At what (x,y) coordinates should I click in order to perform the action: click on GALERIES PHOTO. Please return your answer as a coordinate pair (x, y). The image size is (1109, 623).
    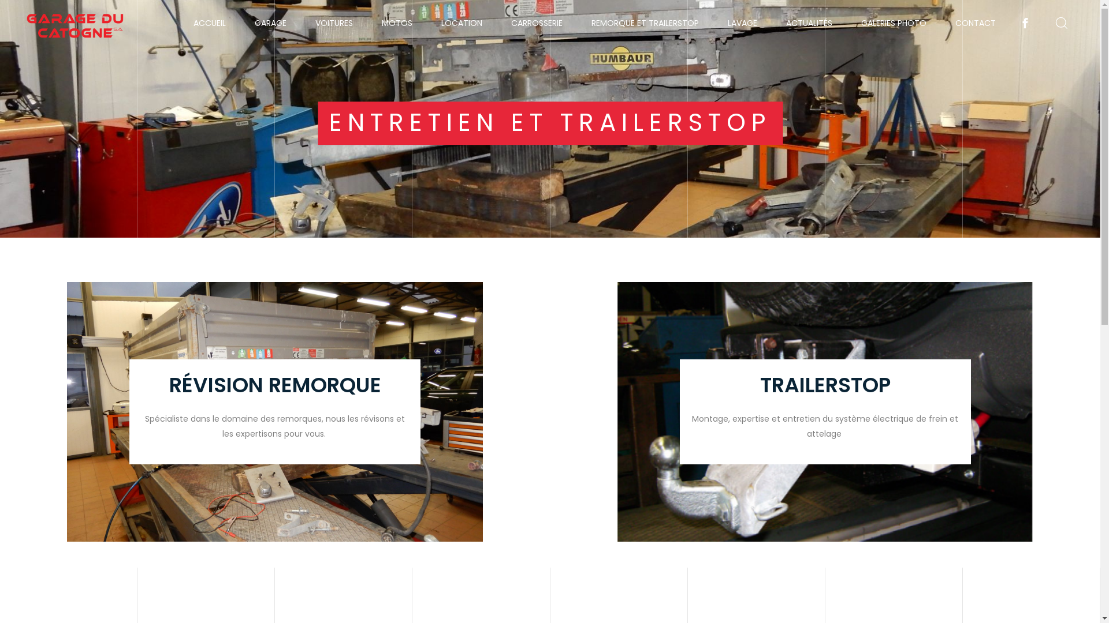
    Looking at the image, I should click on (894, 23).